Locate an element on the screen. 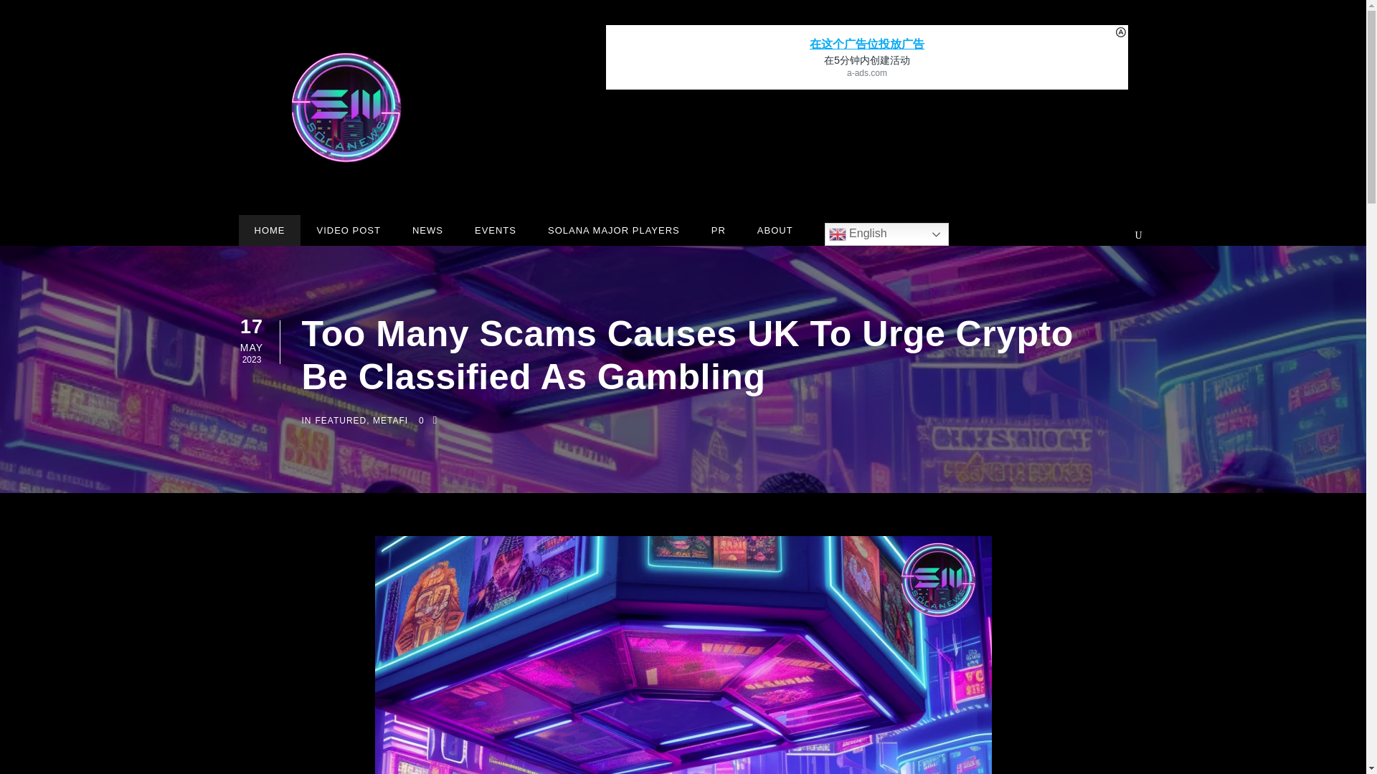  solanews is located at coordinates (346, 107).